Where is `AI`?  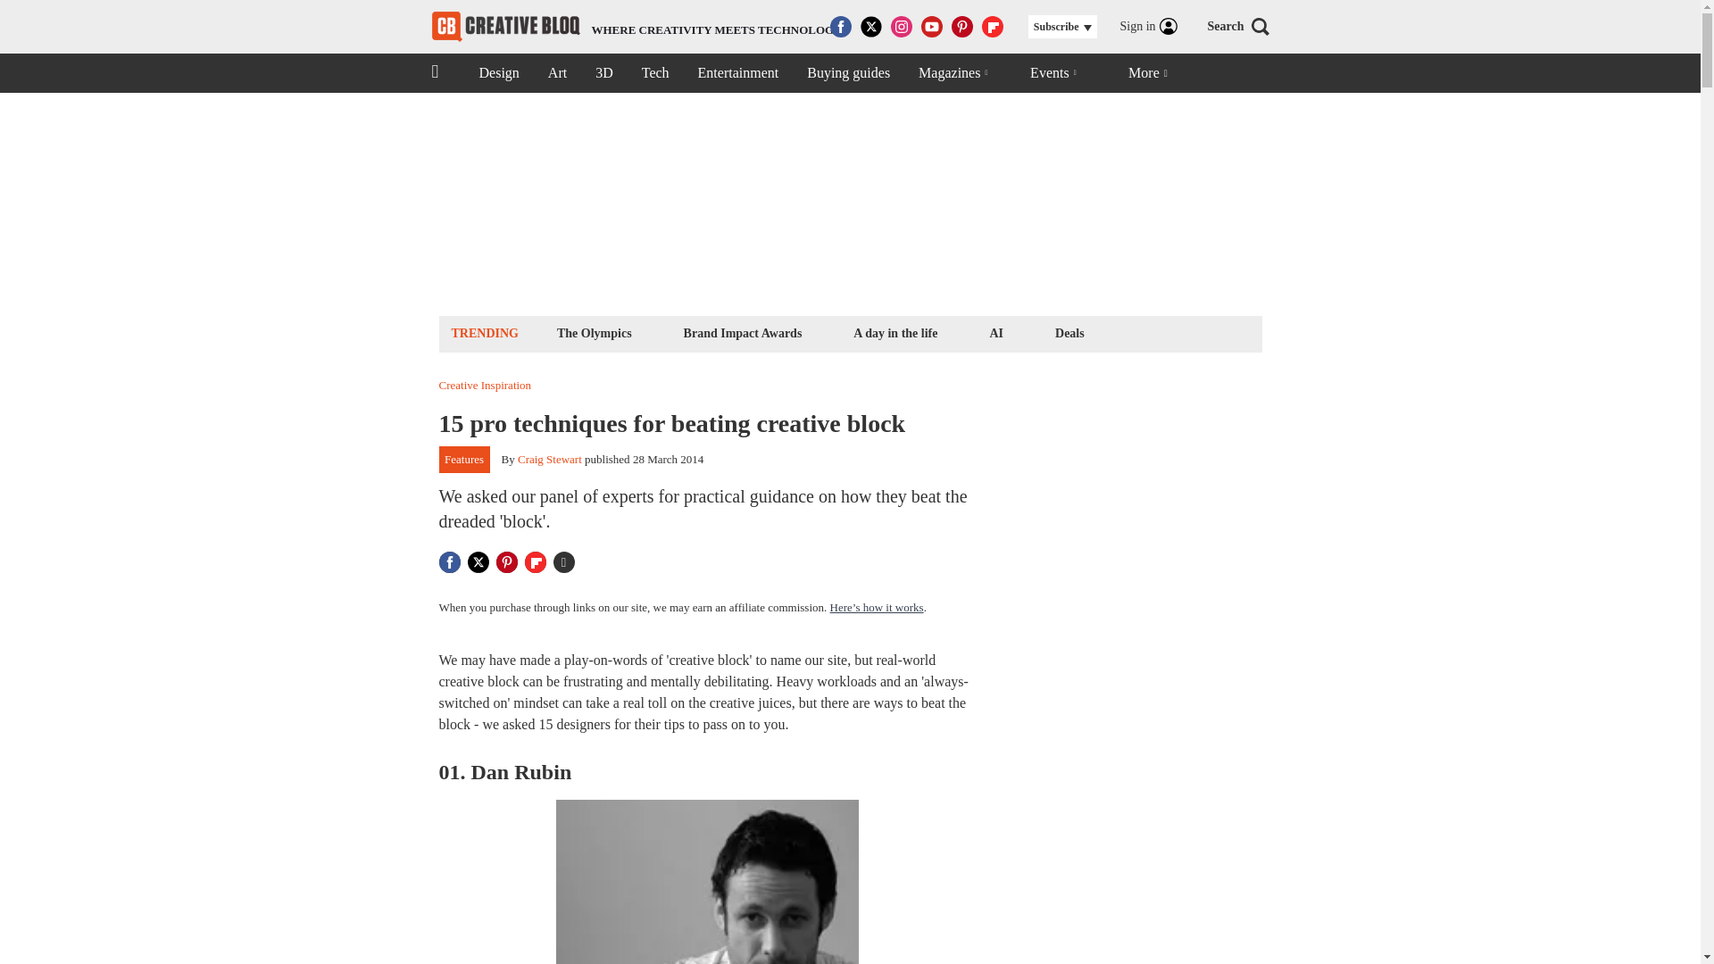 AI is located at coordinates (738, 73).